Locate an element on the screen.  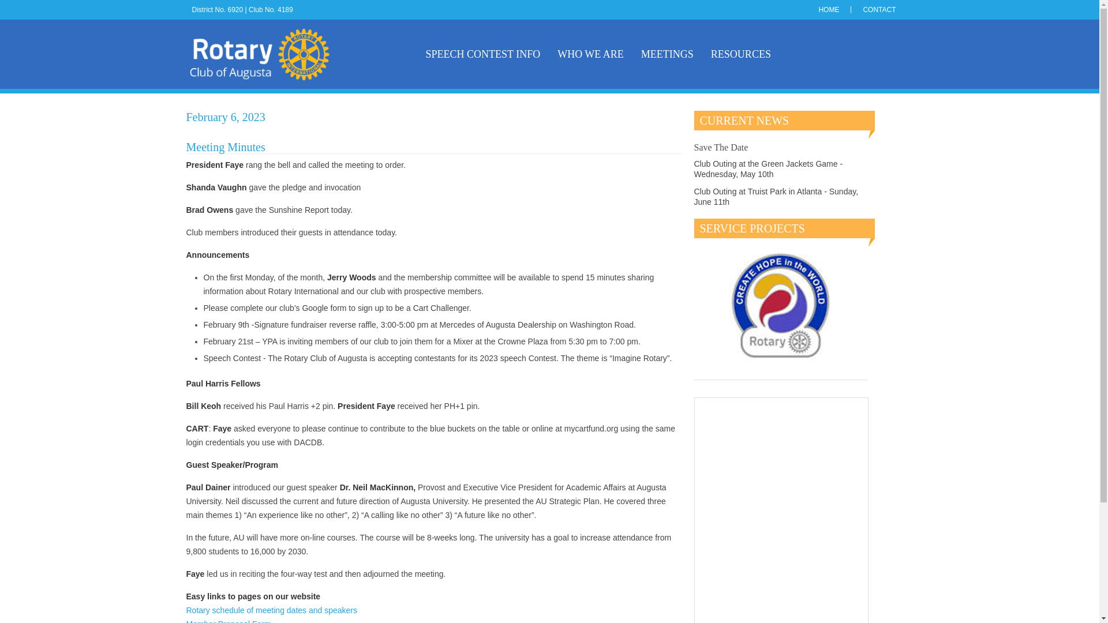
RESOURCES is located at coordinates (741, 54).